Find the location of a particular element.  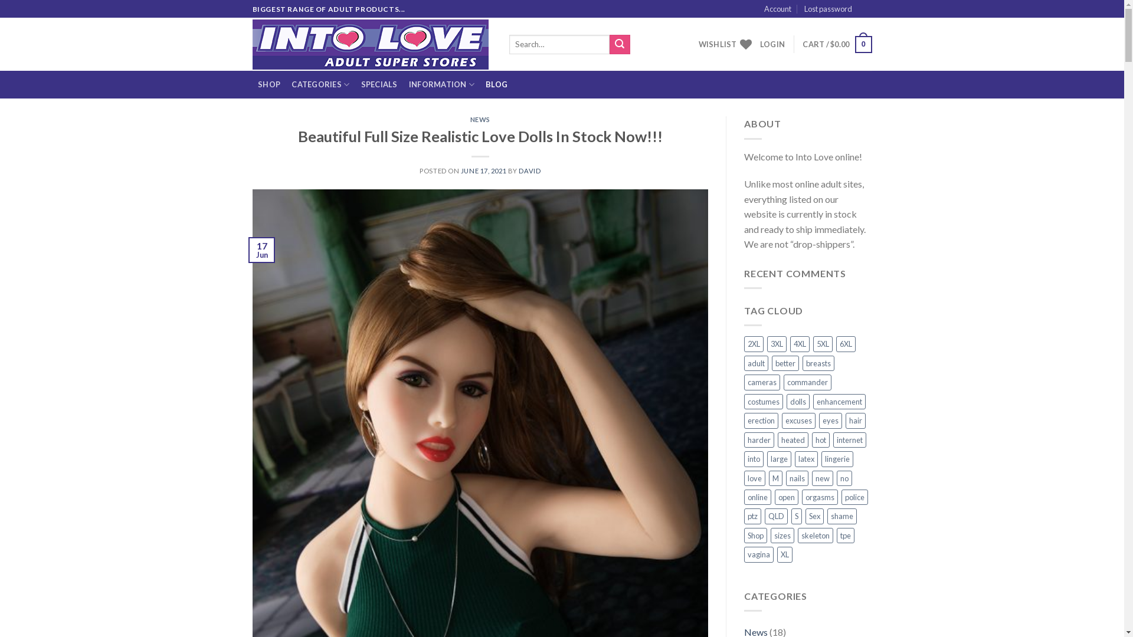

INFORMATION is located at coordinates (441, 85).